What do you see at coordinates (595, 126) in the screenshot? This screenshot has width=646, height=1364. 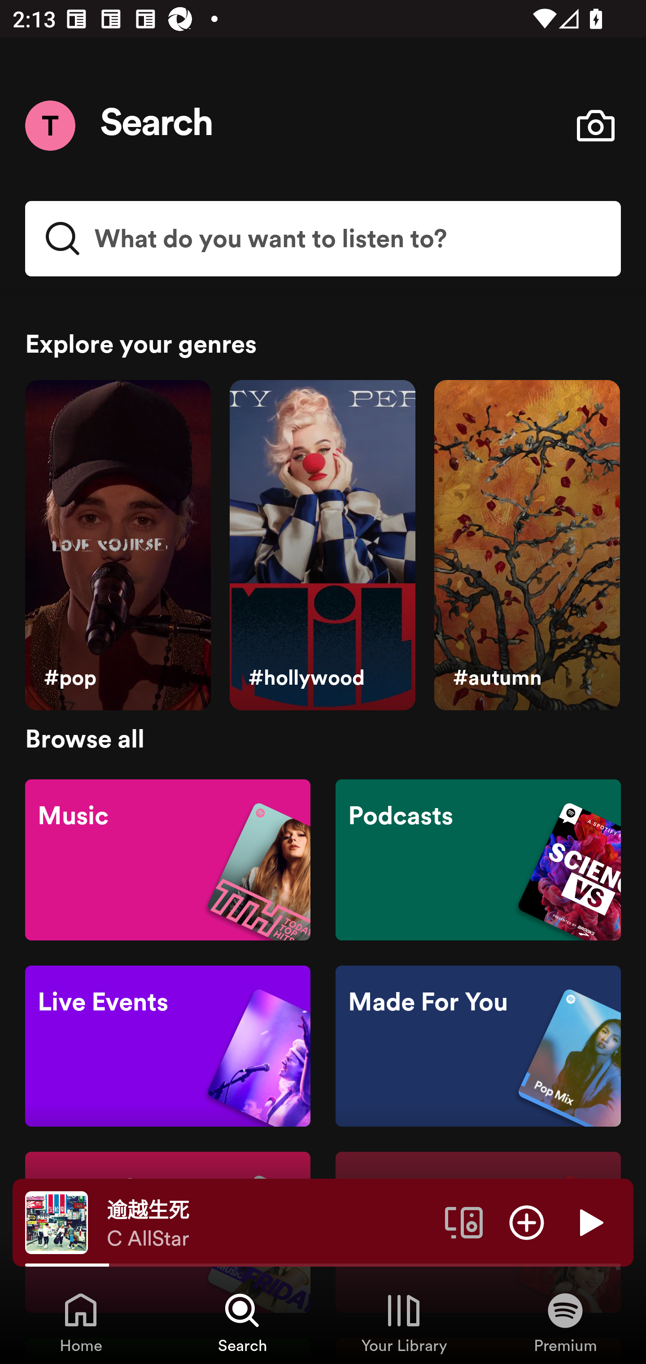 I see `Open camera` at bounding box center [595, 126].